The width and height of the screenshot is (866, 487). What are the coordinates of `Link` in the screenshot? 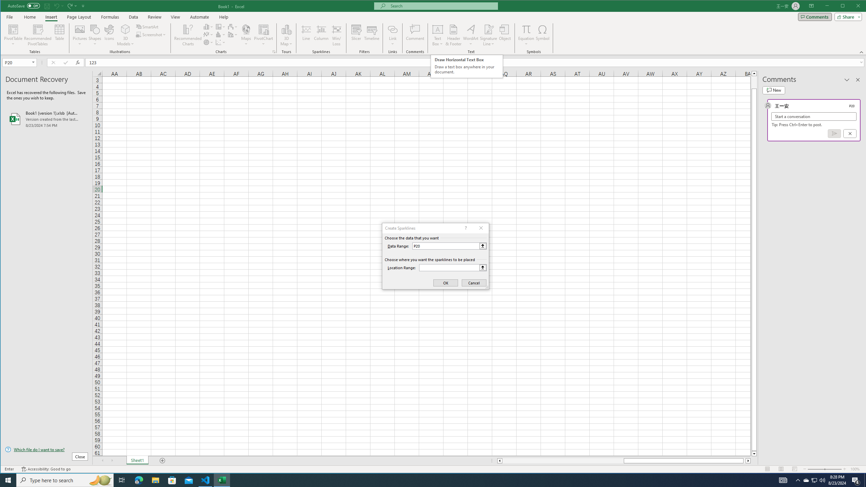 It's located at (392, 35).